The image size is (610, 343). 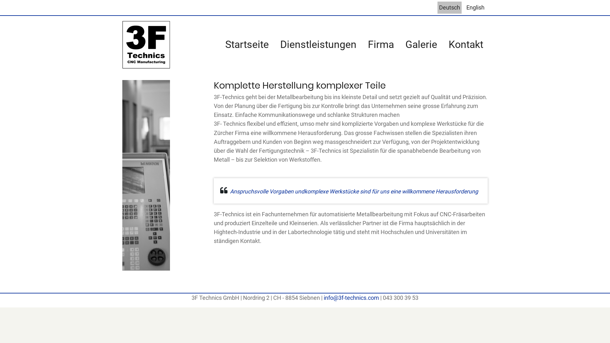 What do you see at coordinates (450, 8) in the screenshot?
I see `Deutsch` at bounding box center [450, 8].